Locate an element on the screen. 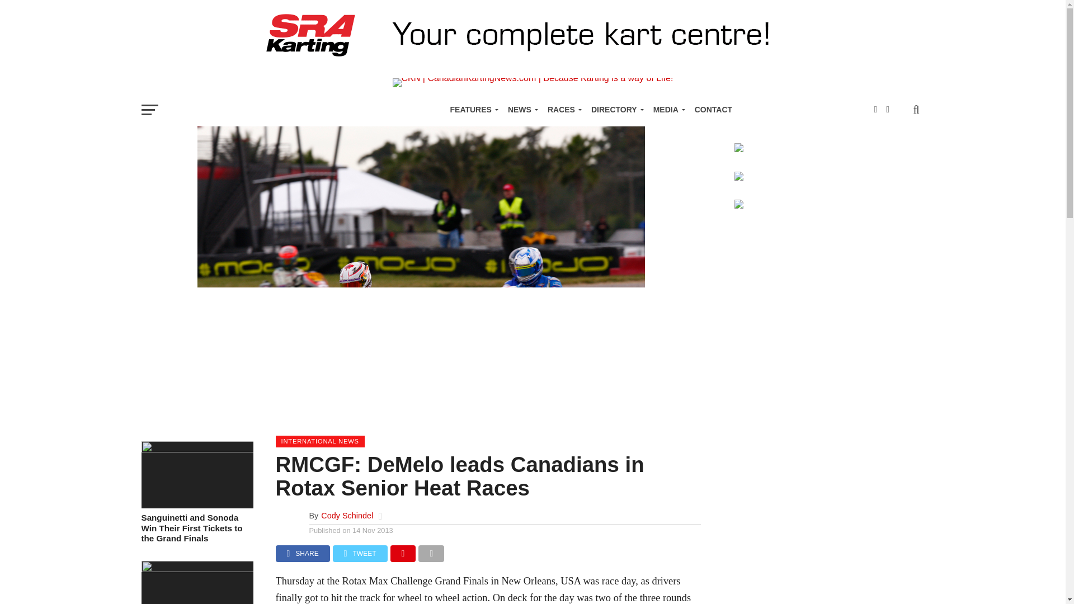  NEWS is located at coordinates (521, 110).